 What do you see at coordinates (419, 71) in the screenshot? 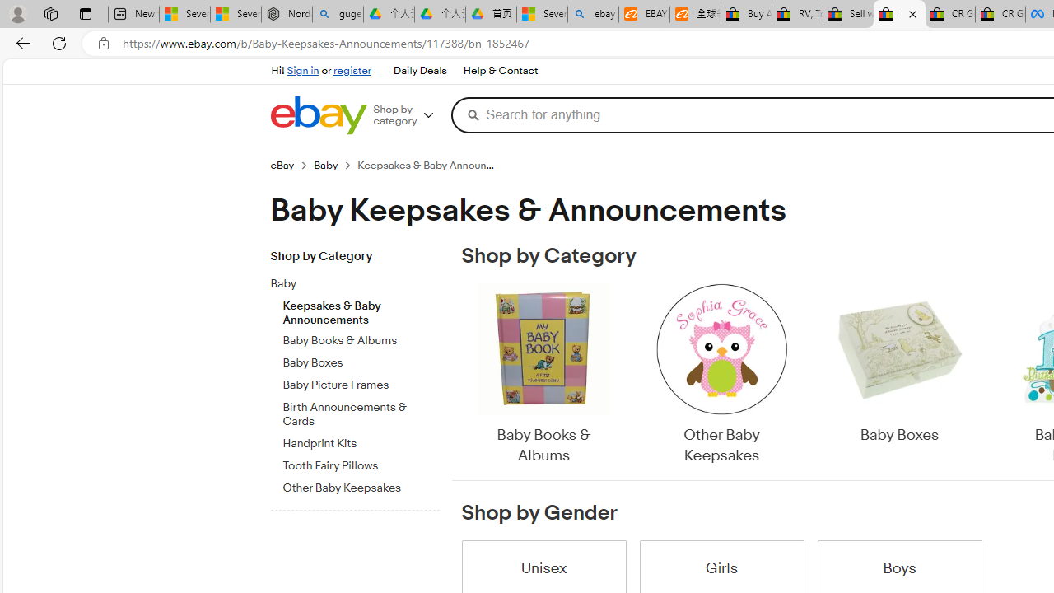
I see `Daily Deals` at bounding box center [419, 71].